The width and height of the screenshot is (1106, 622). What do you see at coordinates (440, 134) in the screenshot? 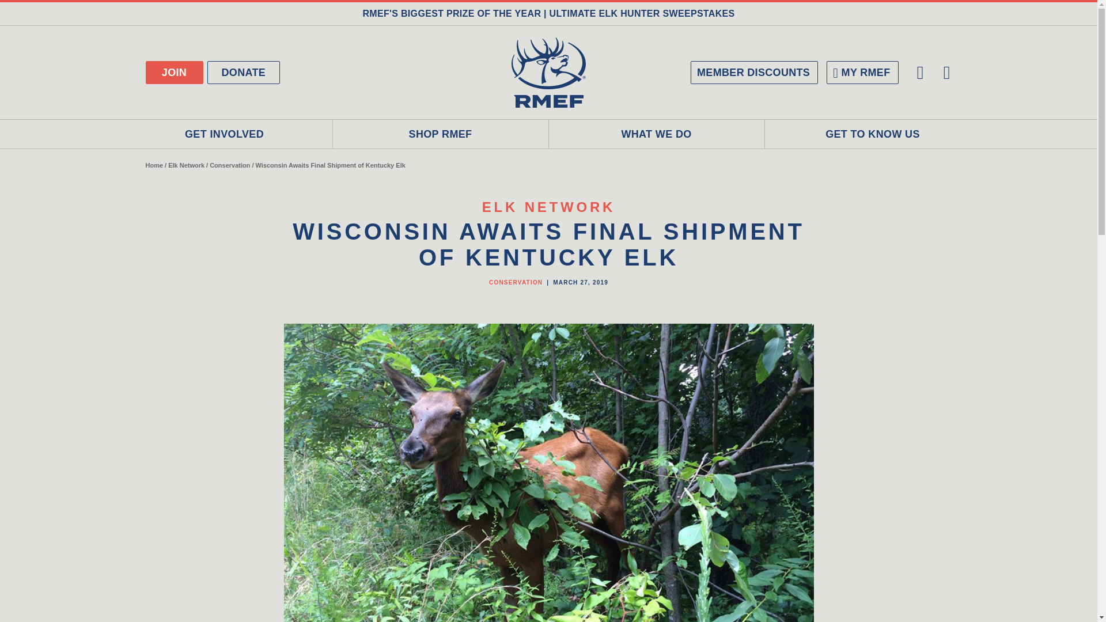
I see `SHOP RMEF` at bounding box center [440, 134].